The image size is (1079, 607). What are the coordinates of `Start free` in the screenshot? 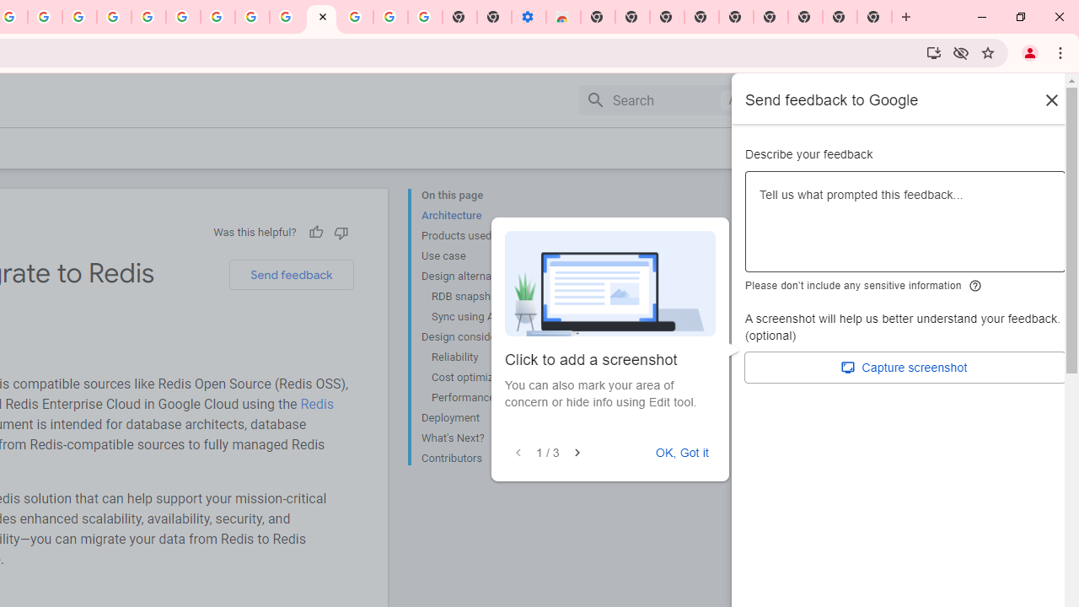 It's located at (996, 148).